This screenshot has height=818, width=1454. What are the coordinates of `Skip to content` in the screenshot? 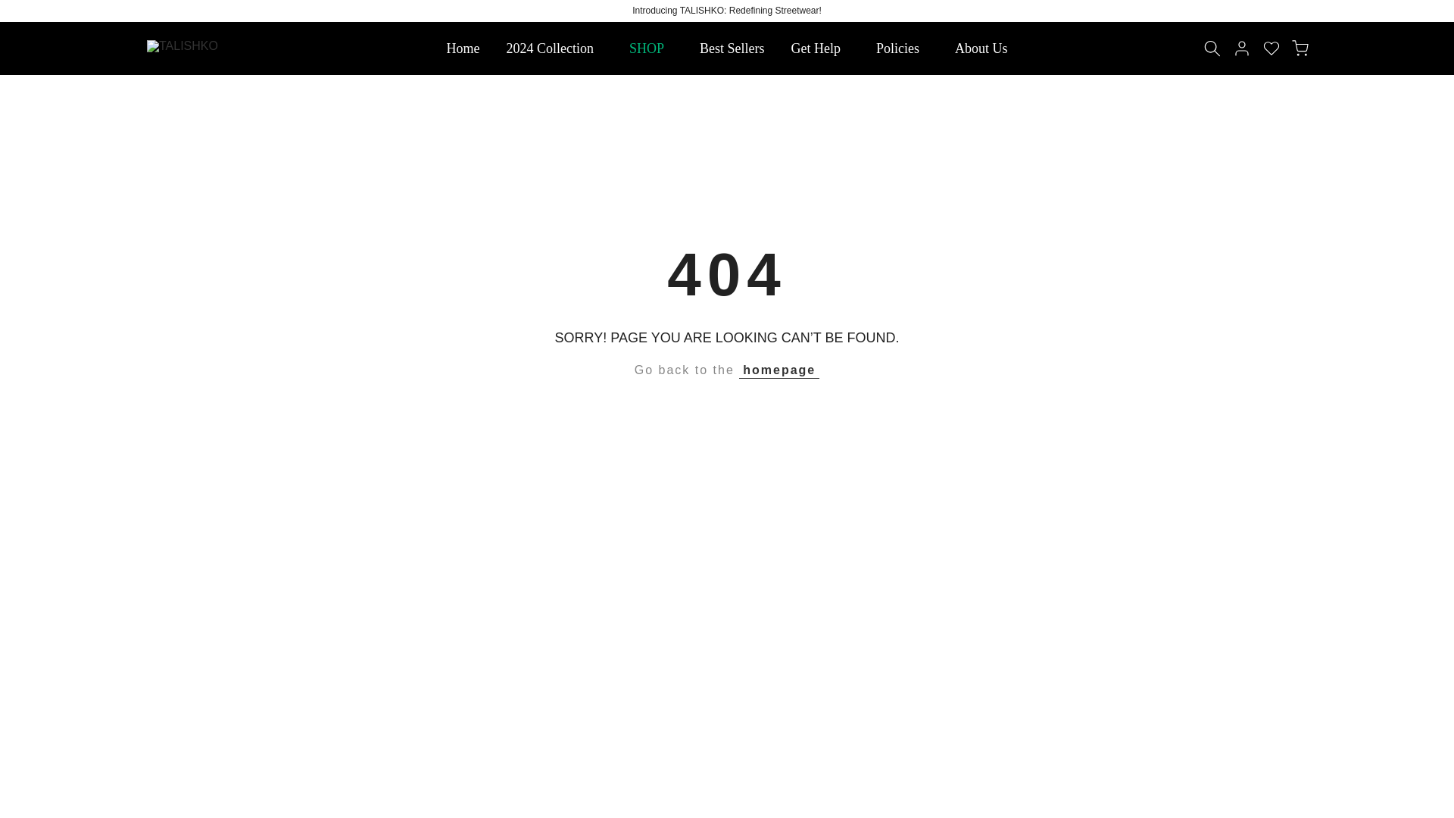 It's located at (11, 8).